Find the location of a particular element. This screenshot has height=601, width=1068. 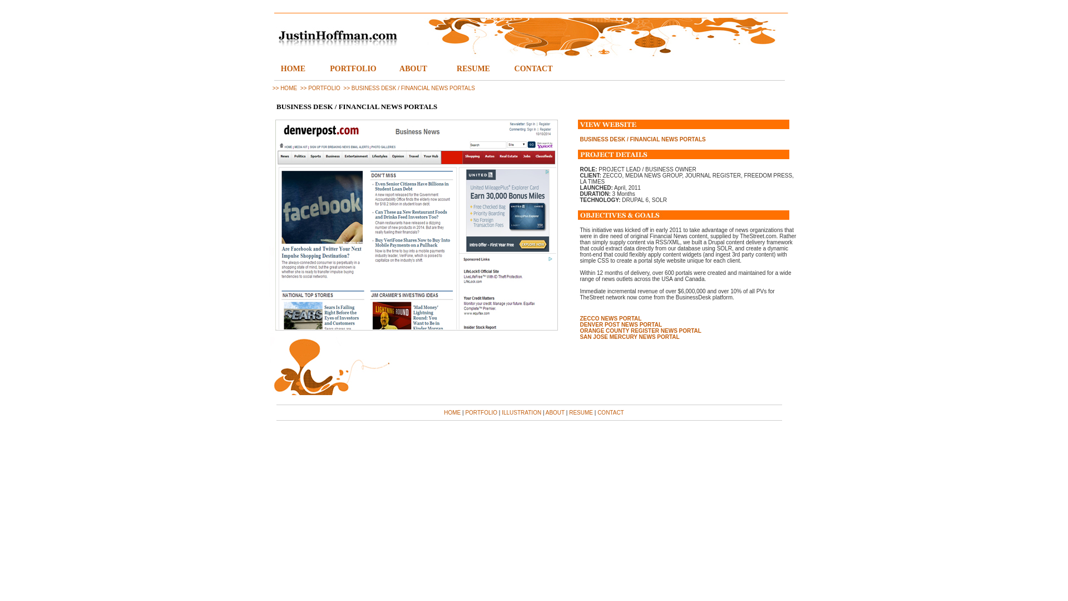

SAN JOSE MERCURY NEWS PORTAL is located at coordinates (630, 337).